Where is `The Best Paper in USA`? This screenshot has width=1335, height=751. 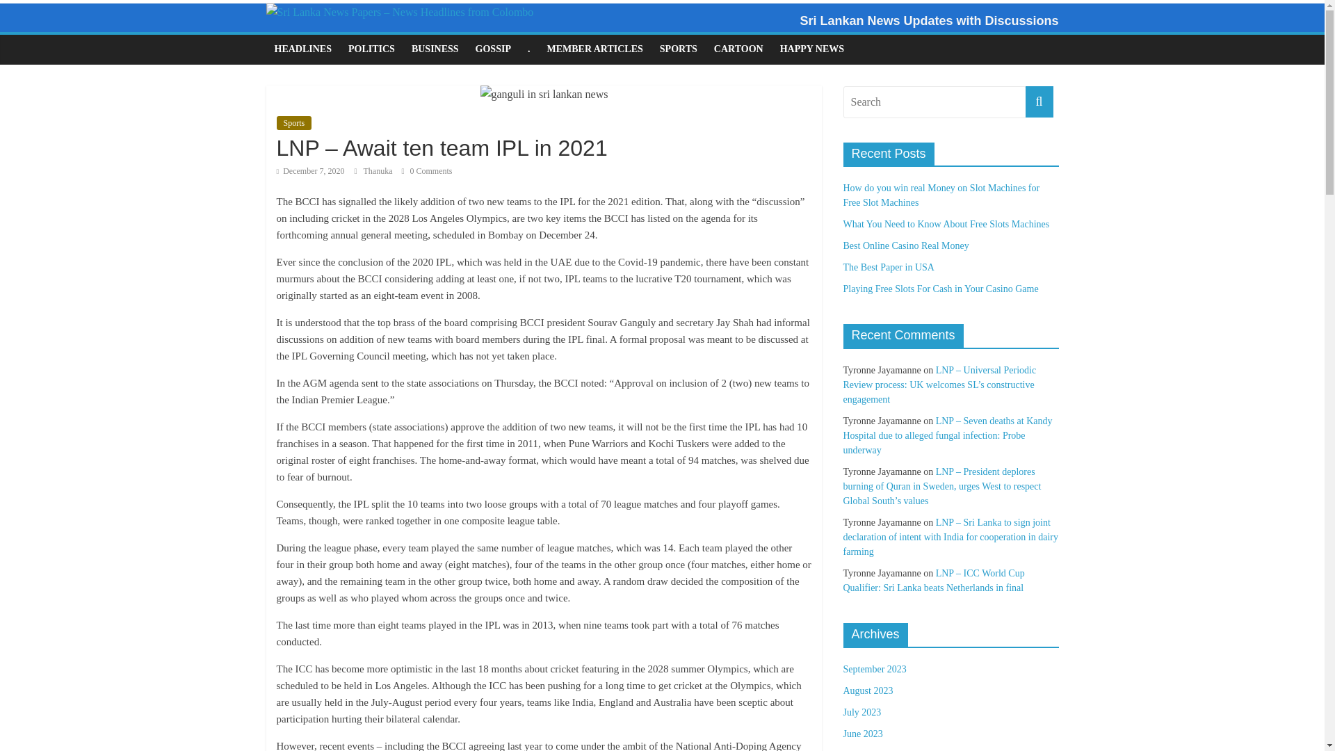 The Best Paper in USA is located at coordinates (887, 267).